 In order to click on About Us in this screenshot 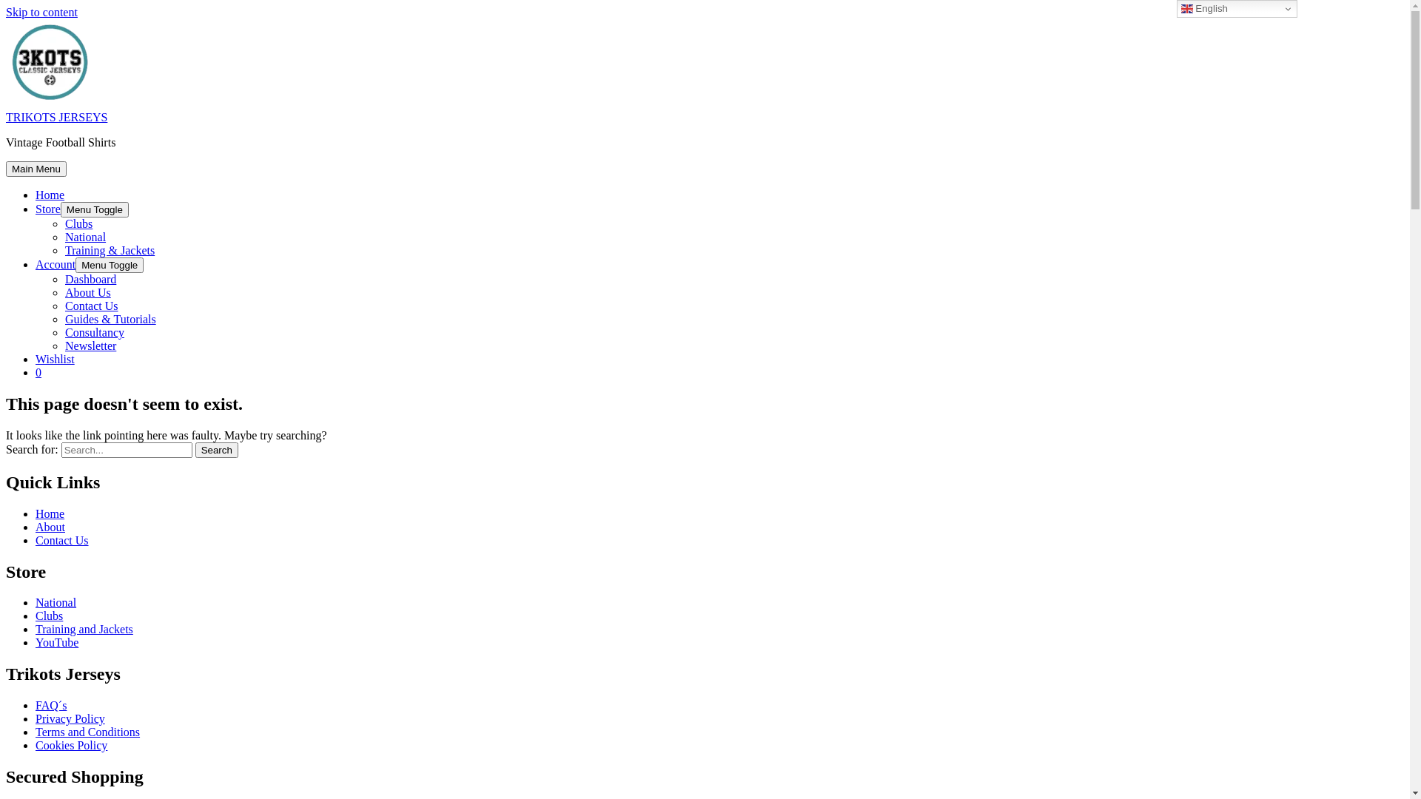, I will do `click(88, 293)`.